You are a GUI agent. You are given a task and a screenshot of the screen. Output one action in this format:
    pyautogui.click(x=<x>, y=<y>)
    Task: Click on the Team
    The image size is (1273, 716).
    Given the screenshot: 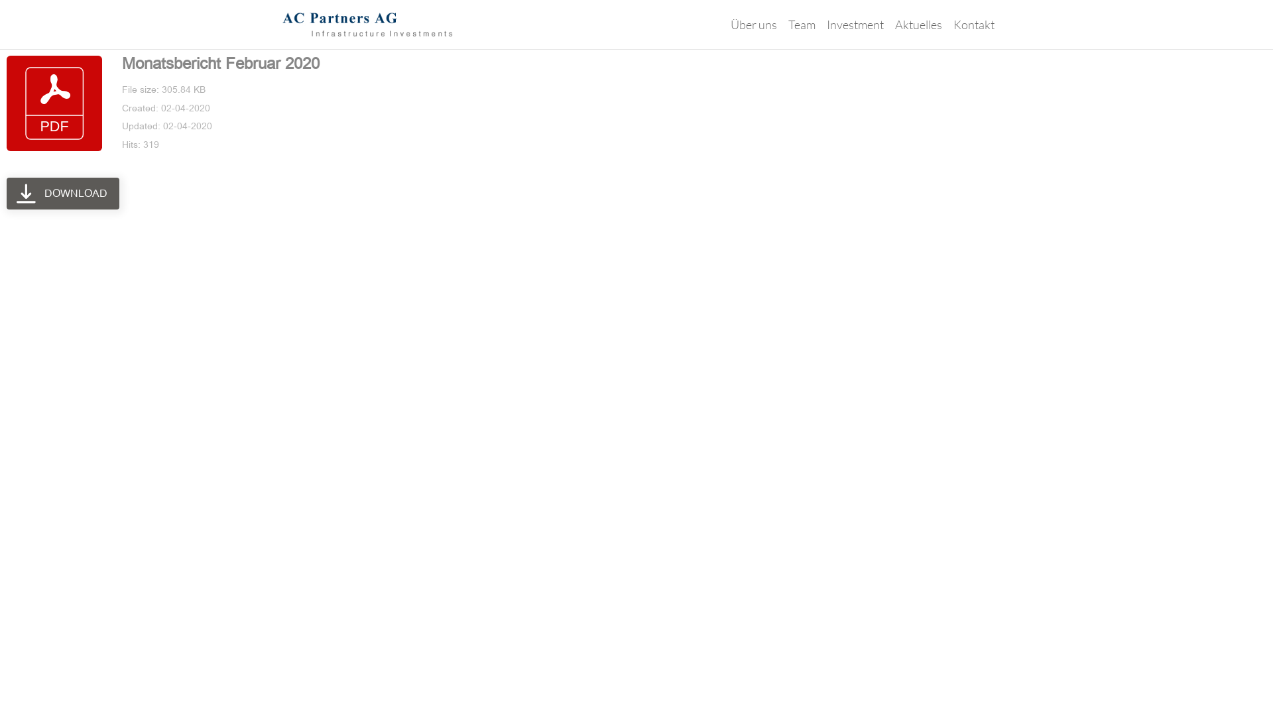 What is the action you would take?
    pyautogui.click(x=802, y=34)
    